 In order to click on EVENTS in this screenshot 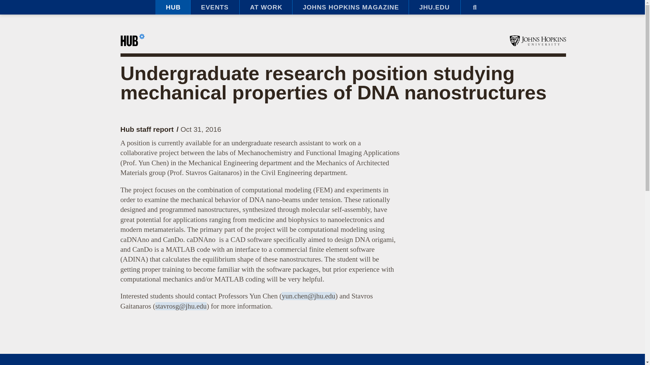, I will do `click(215, 7)`.